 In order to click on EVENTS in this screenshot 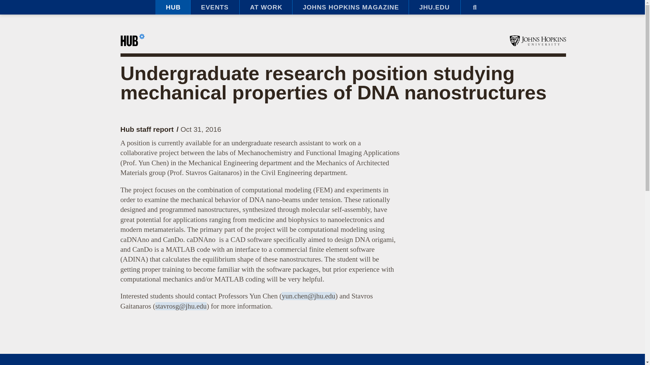, I will do `click(215, 7)`.